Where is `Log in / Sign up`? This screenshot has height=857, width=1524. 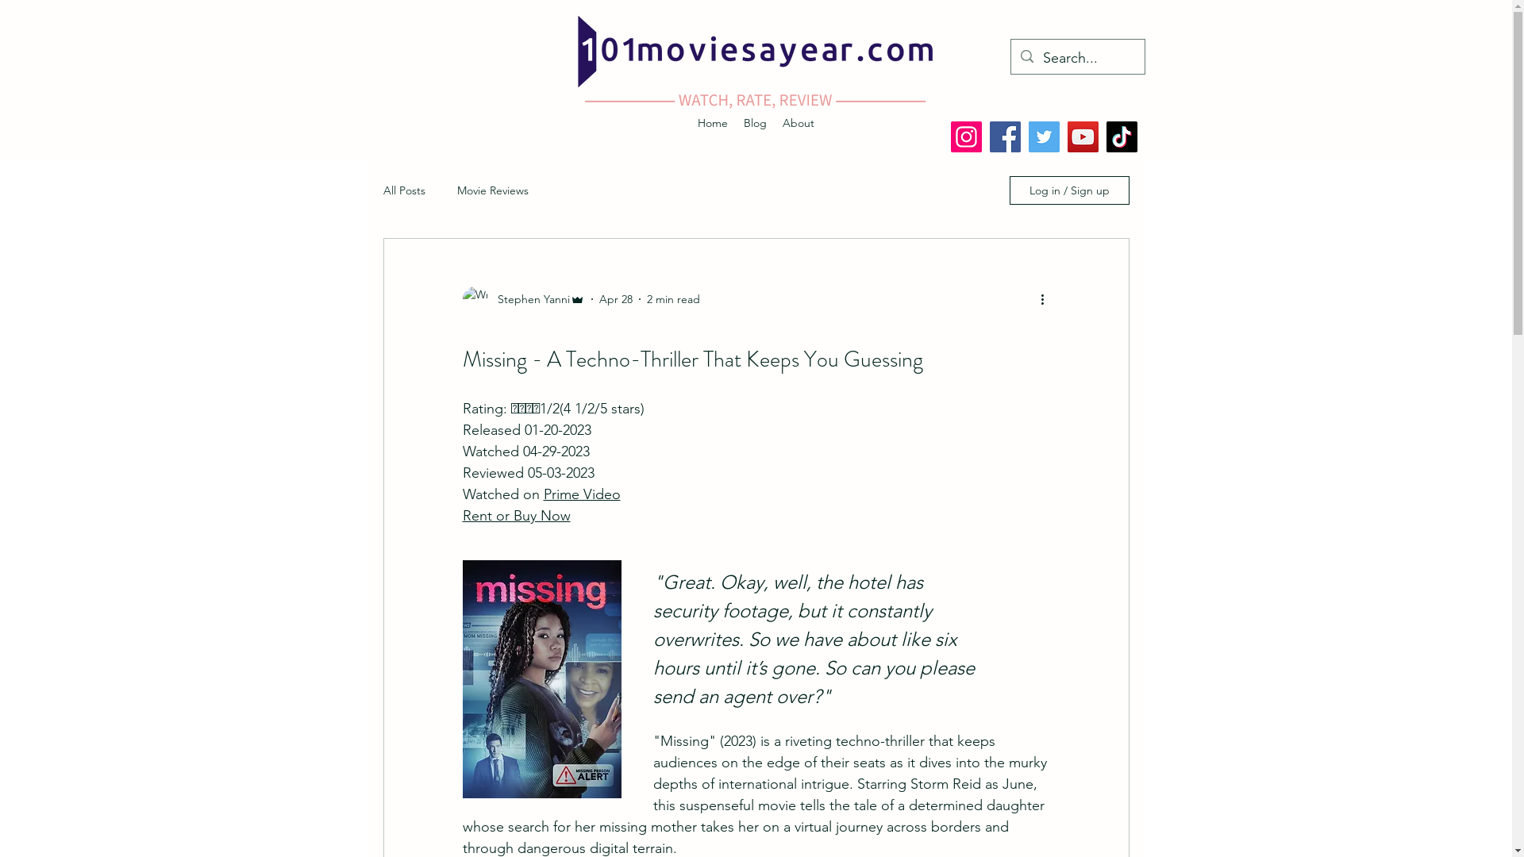 Log in / Sign up is located at coordinates (1070, 190).